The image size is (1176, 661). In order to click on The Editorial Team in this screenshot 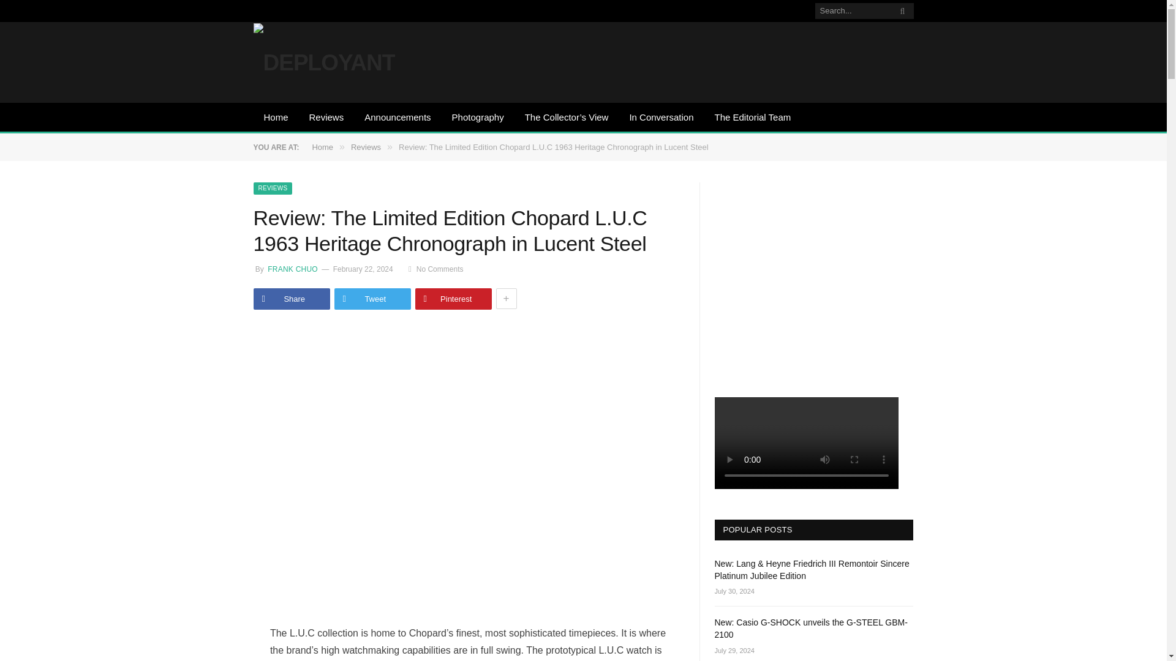, I will do `click(752, 118)`.